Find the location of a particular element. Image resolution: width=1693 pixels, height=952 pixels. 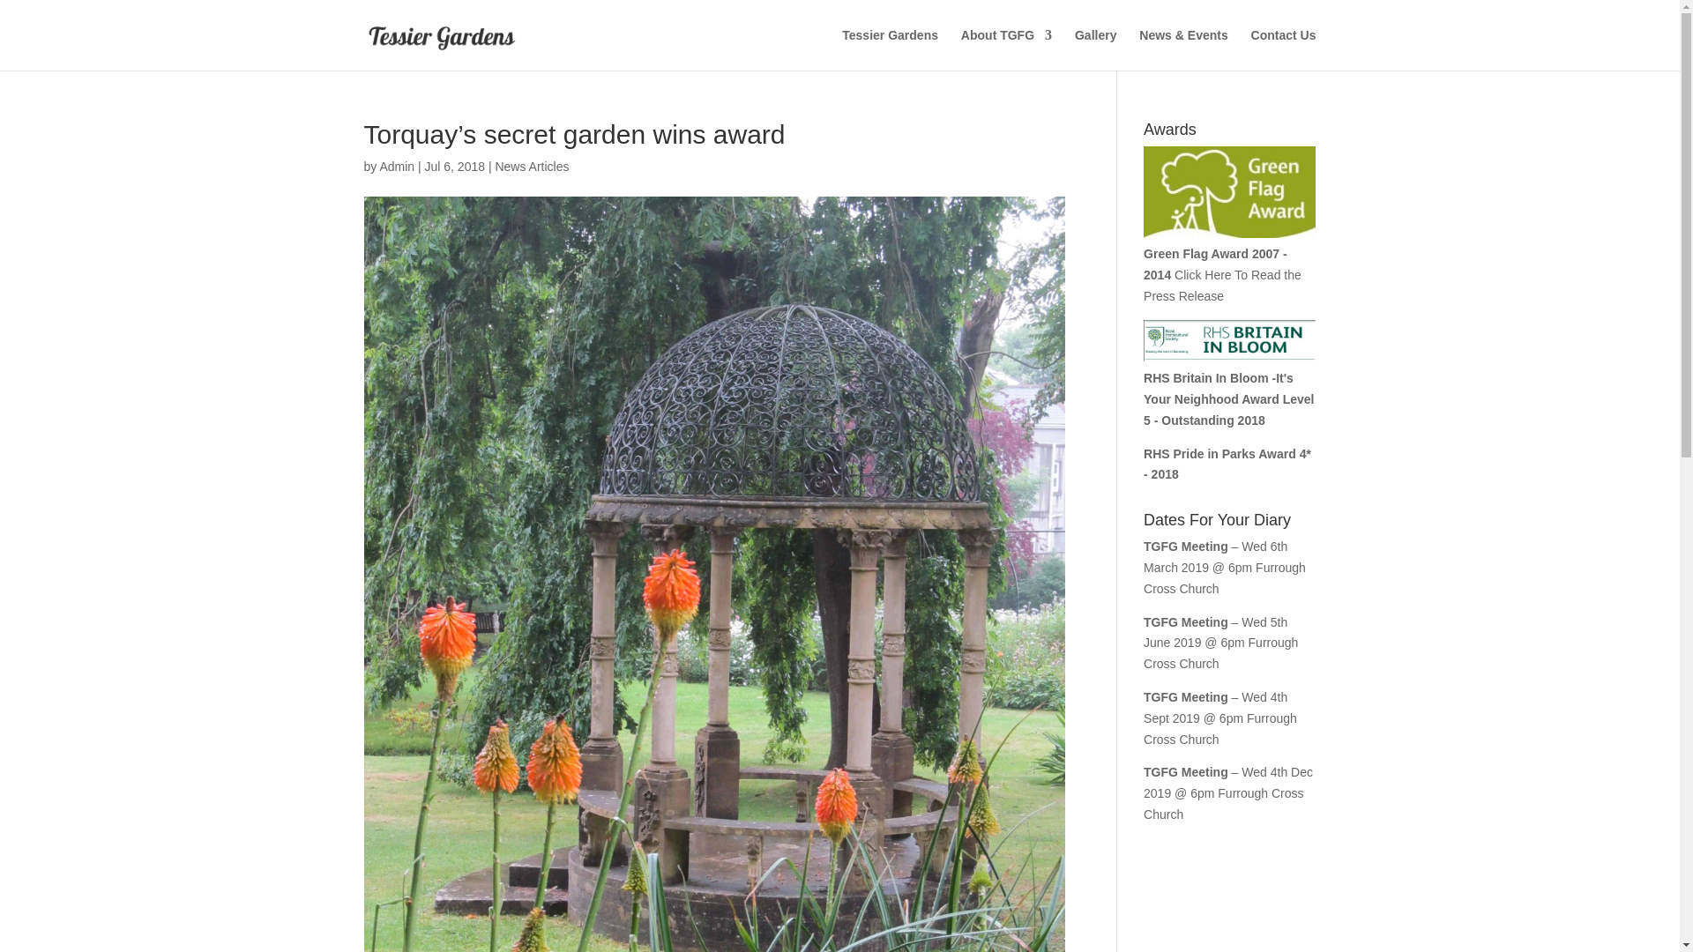

Click Here To Read the Press Release is located at coordinates (1222, 286).